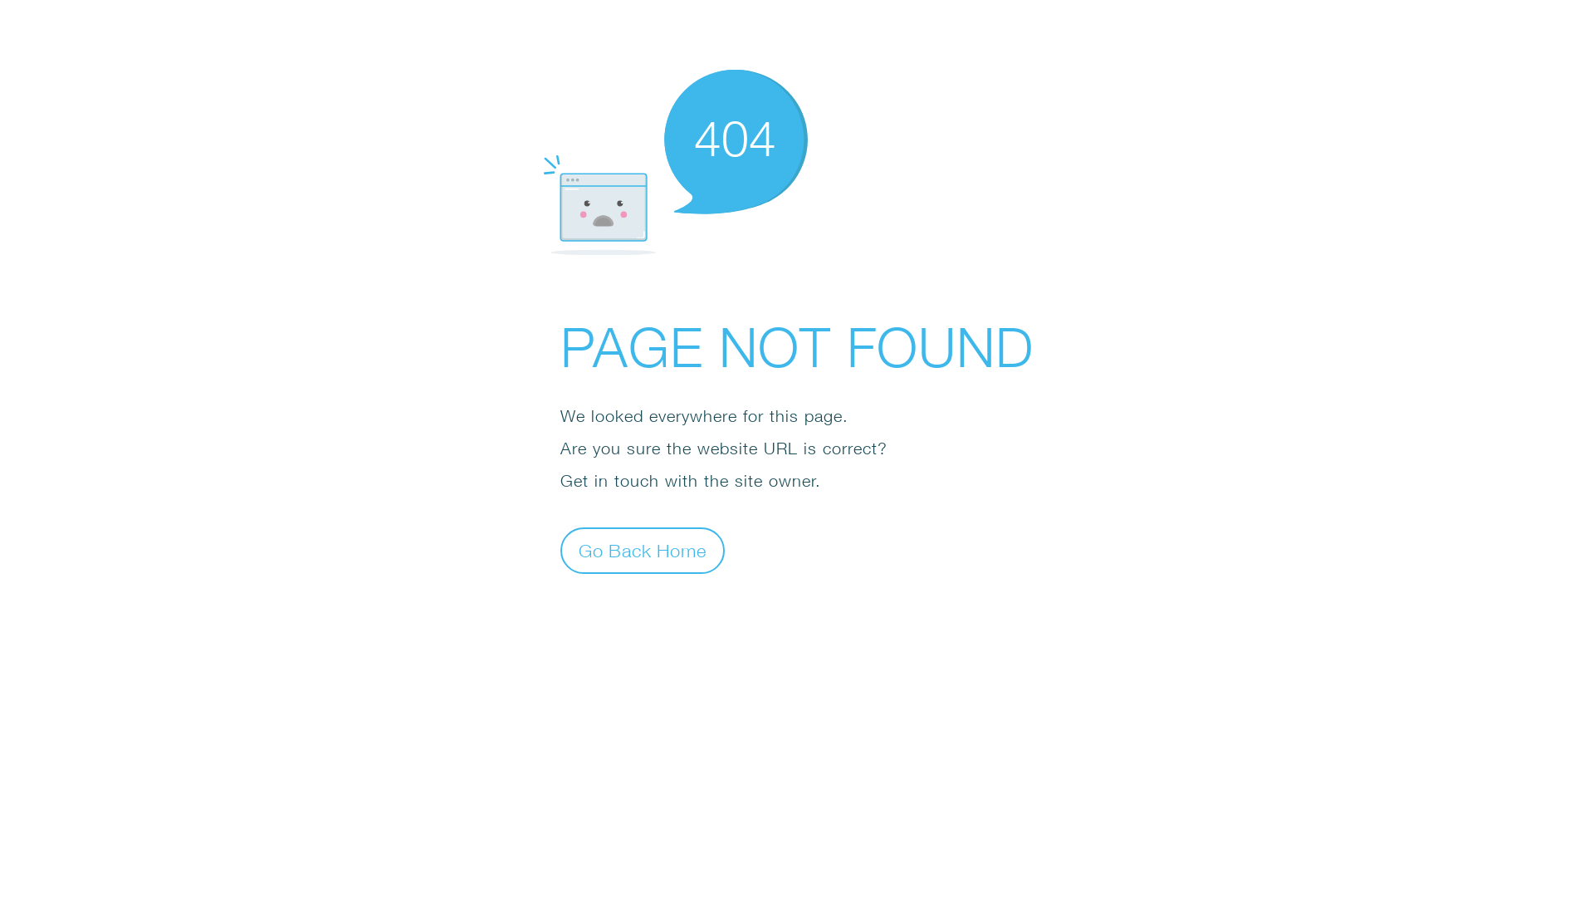 The image size is (1594, 897). I want to click on Go Back Home, so click(643, 550).